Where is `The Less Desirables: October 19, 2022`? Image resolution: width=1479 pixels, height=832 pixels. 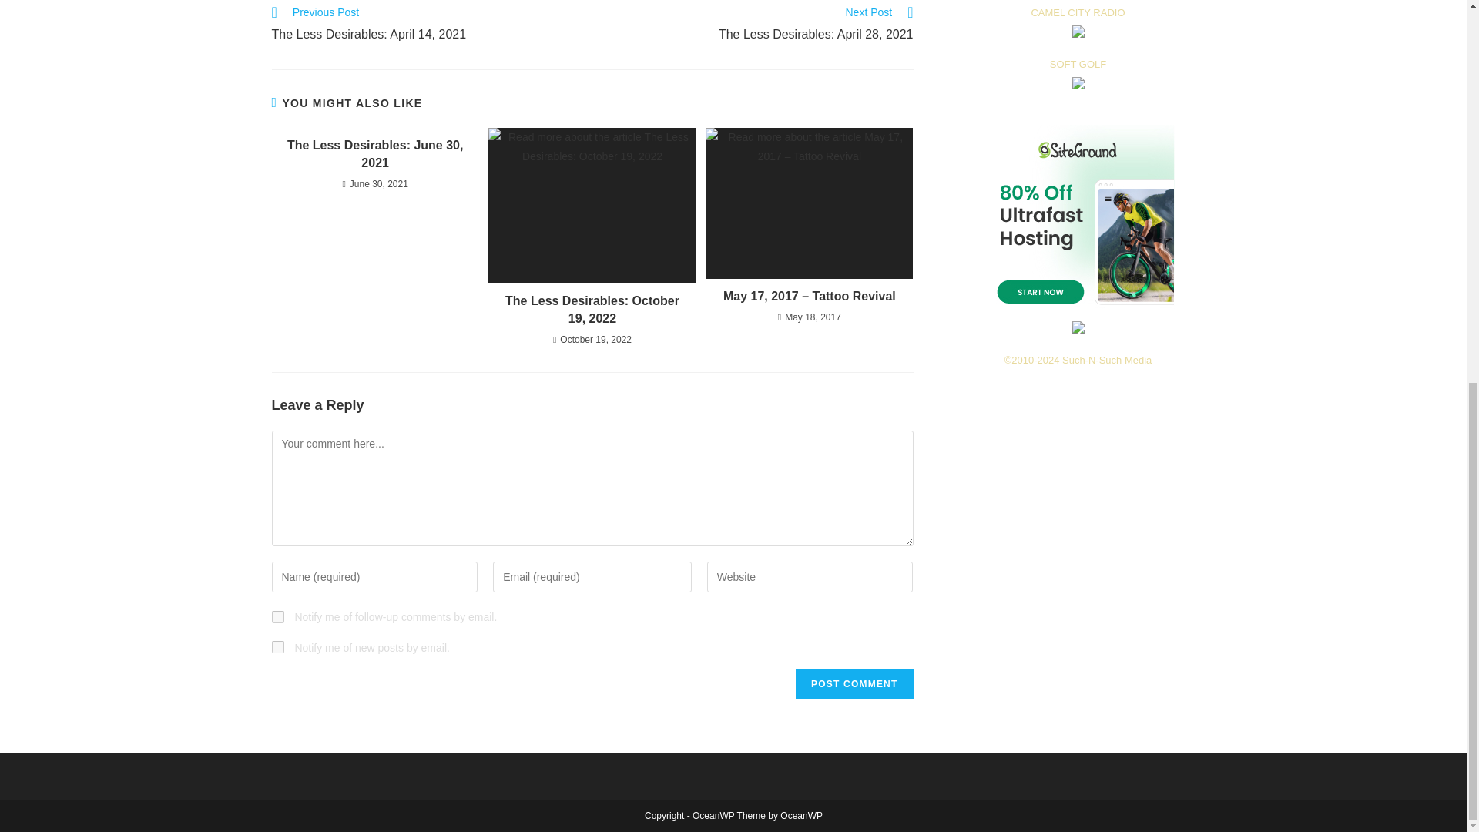 The Less Desirables: October 19, 2022 is located at coordinates (592, 310).